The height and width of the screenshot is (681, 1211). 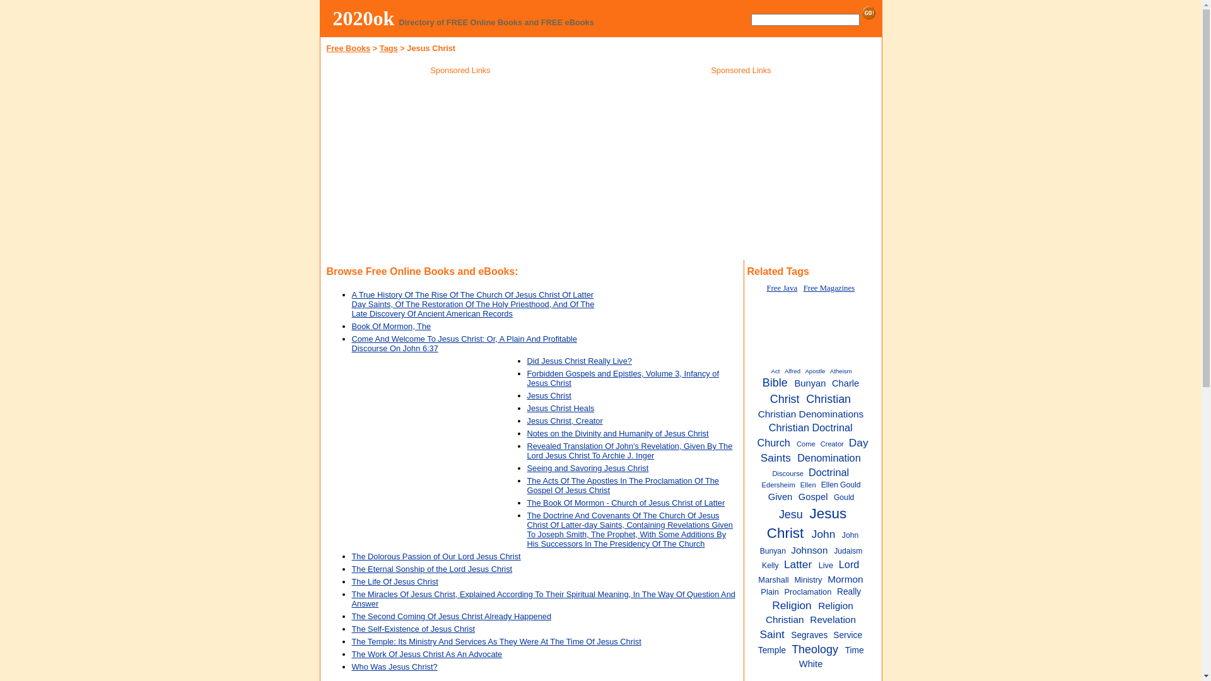 I want to click on Really, so click(x=851, y=591).